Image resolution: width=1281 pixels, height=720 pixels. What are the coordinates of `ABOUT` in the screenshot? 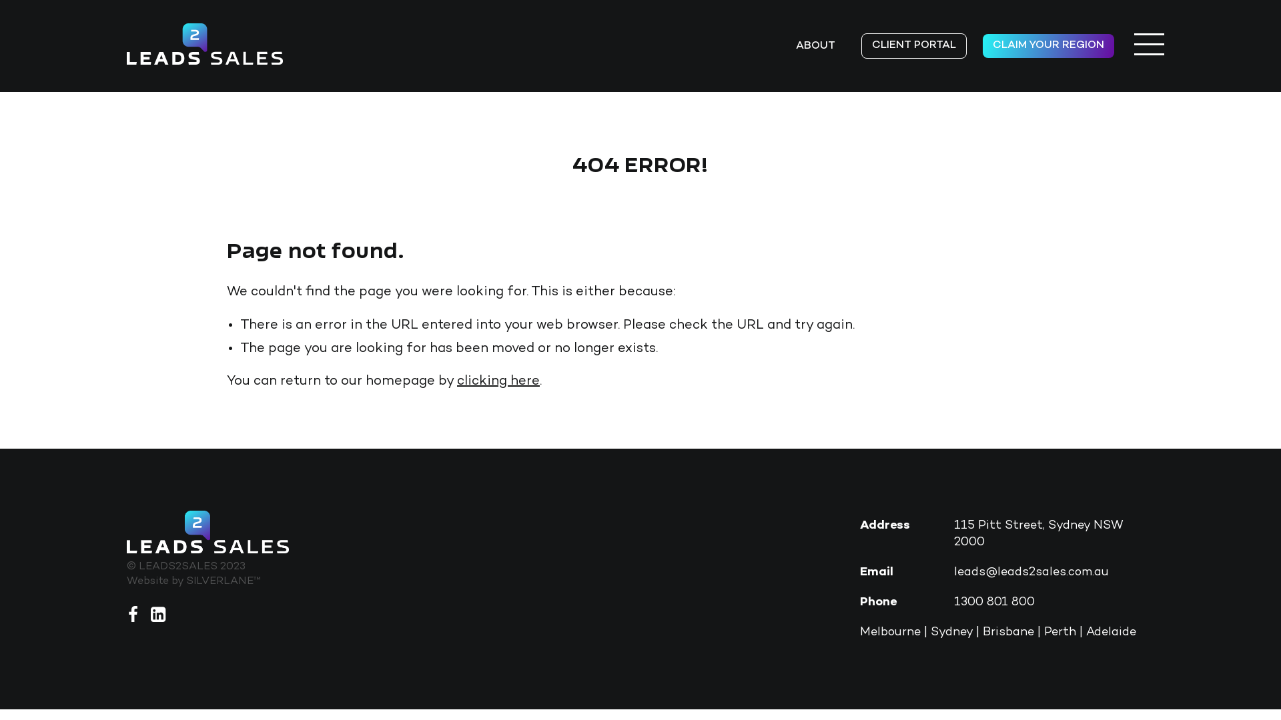 It's located at (815, 47).